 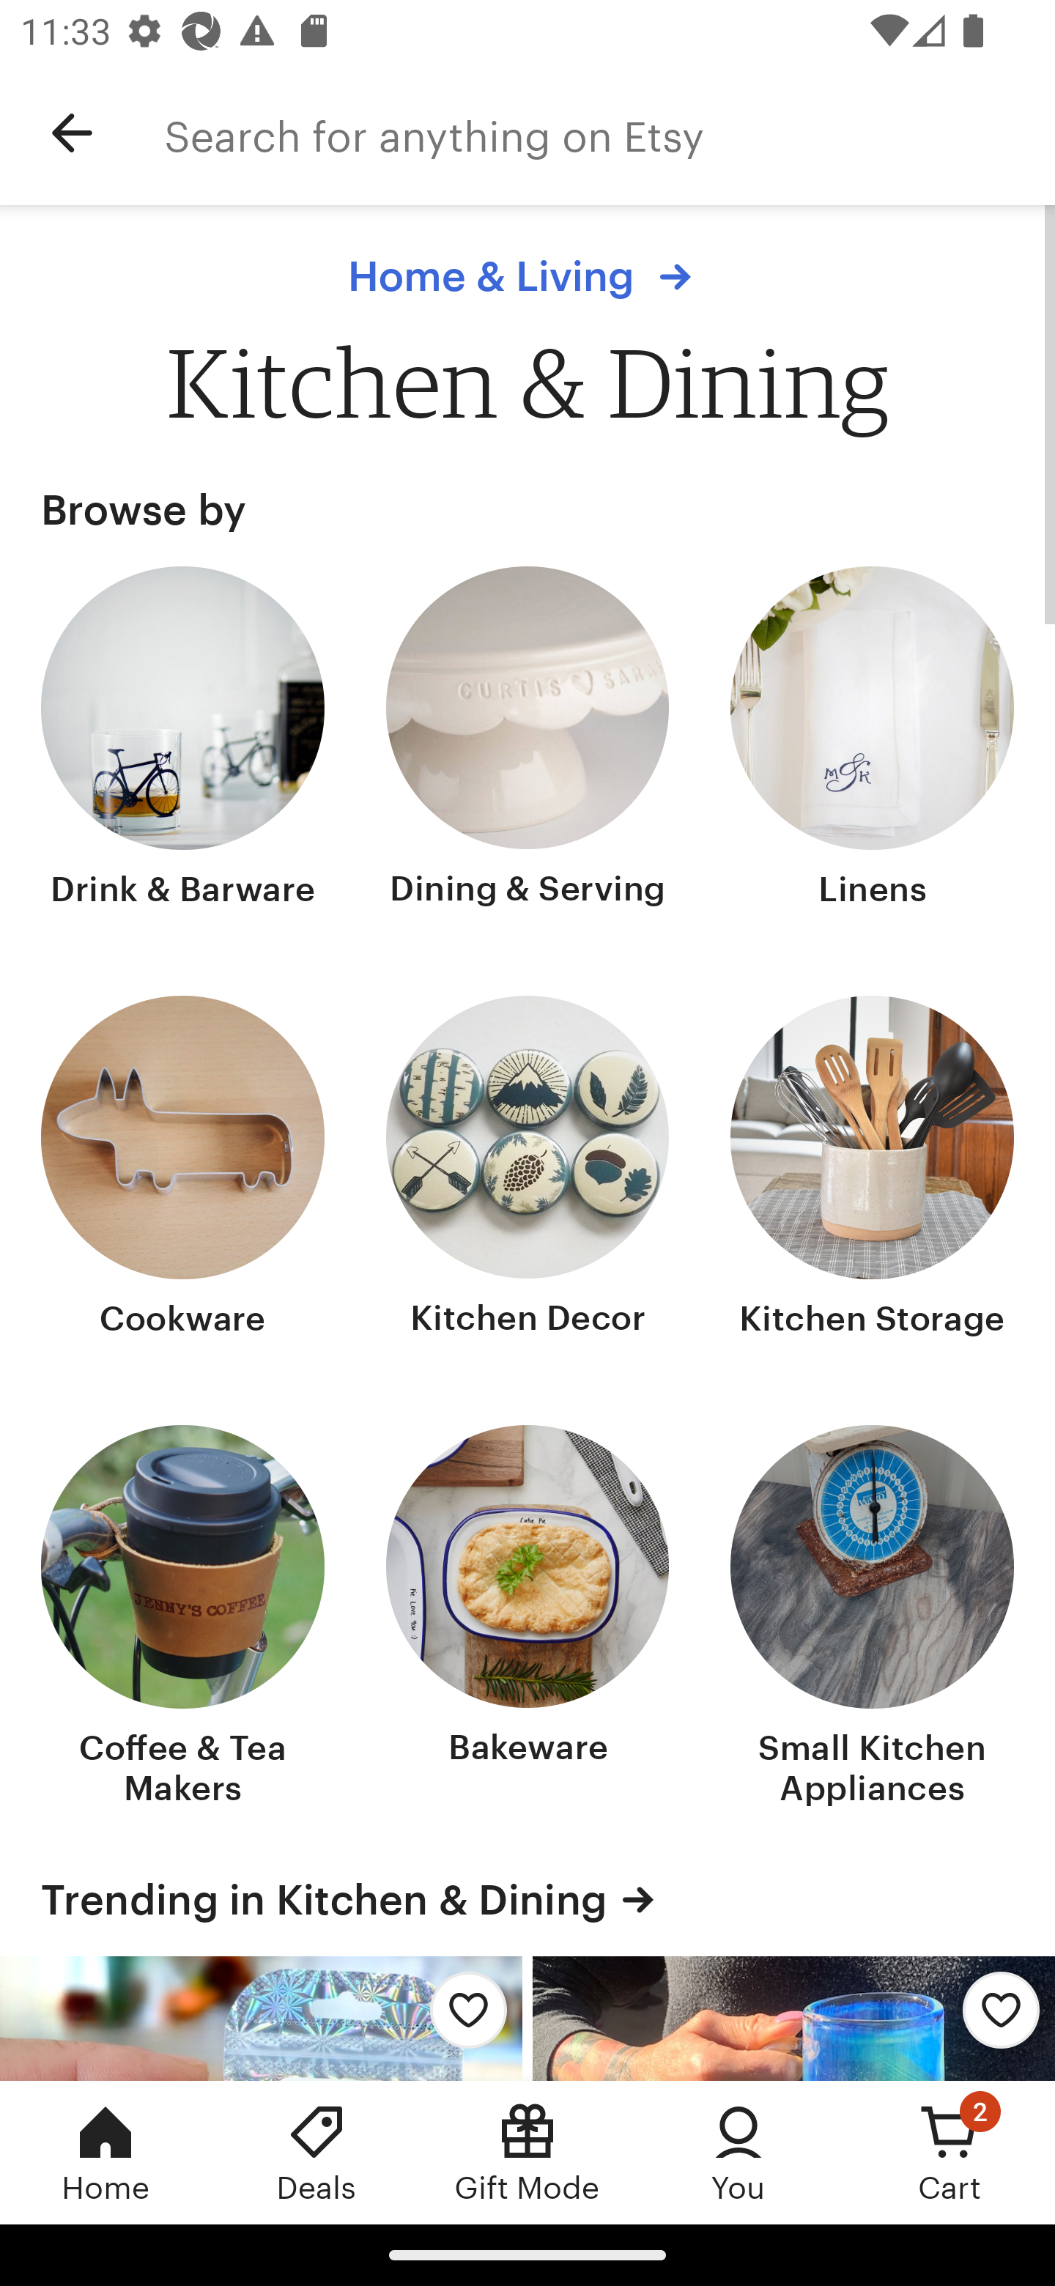 What do you see at coordinates (527, 740) in the screenshot?
I see `Dining & Serving` at bounding box center [527, 740].